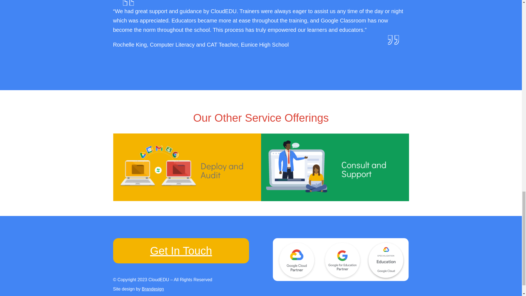 Image resolution: width=526 pixels, height=296 pixels. Describe the element at coordinates (335, 167) in the screenshot. I see `Consult and Support - CloudEdu` at that location.